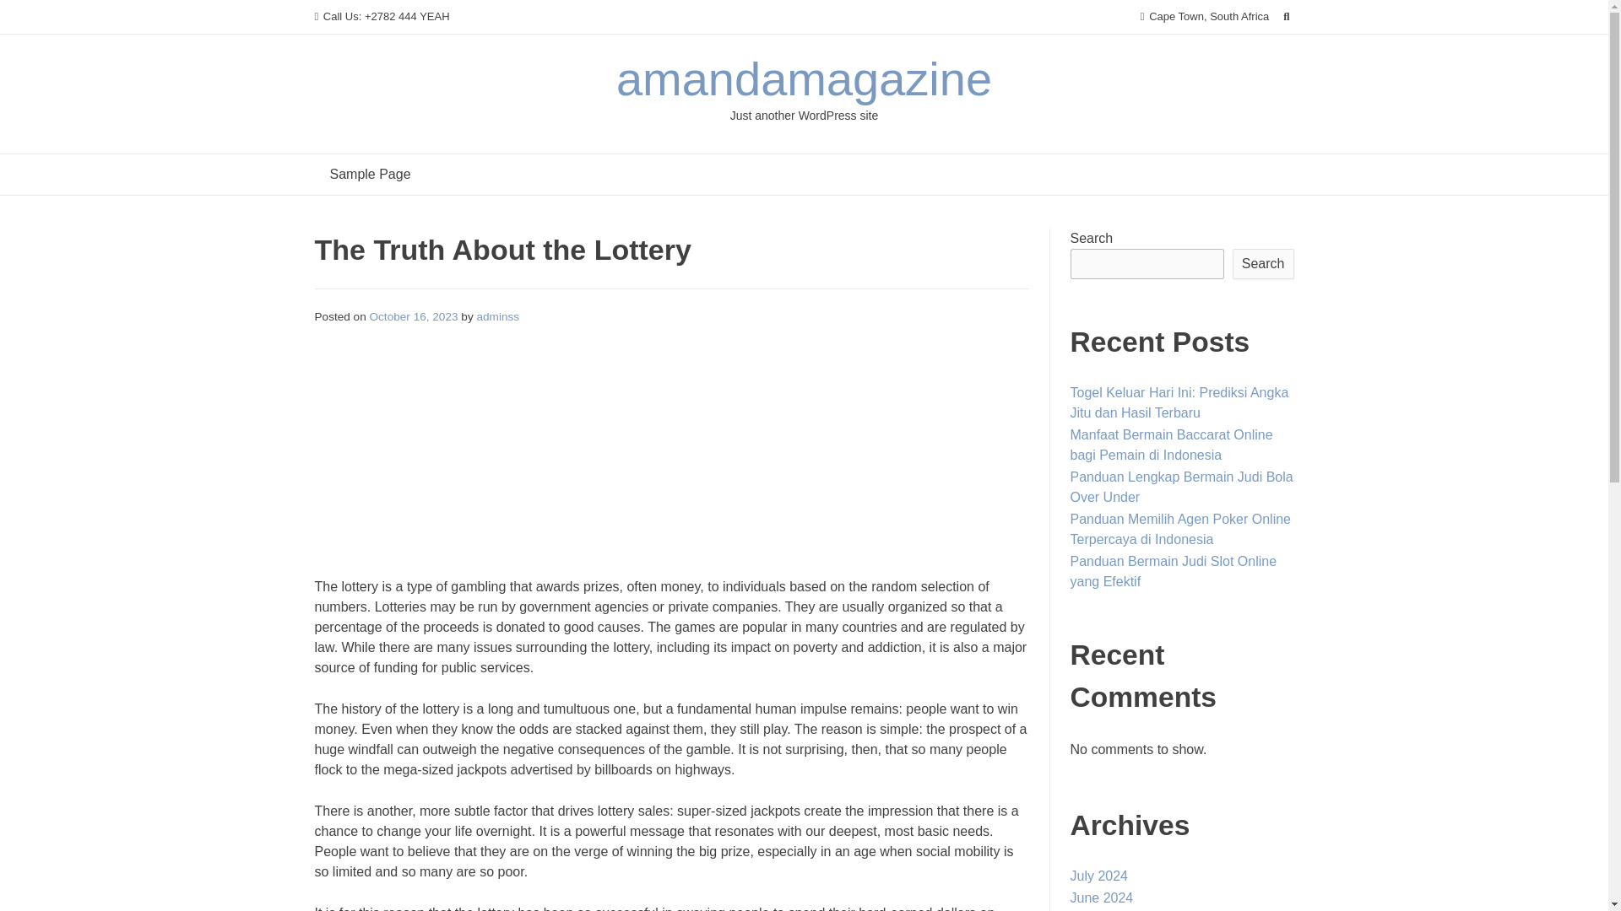 The width and height of the screenshot is (1621, 911). I want to click on October 16, 2023, so click(414, 317).